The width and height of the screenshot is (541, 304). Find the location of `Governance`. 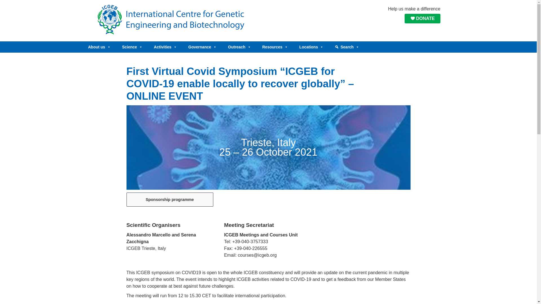

Governance is located at coordinates (202, 47).